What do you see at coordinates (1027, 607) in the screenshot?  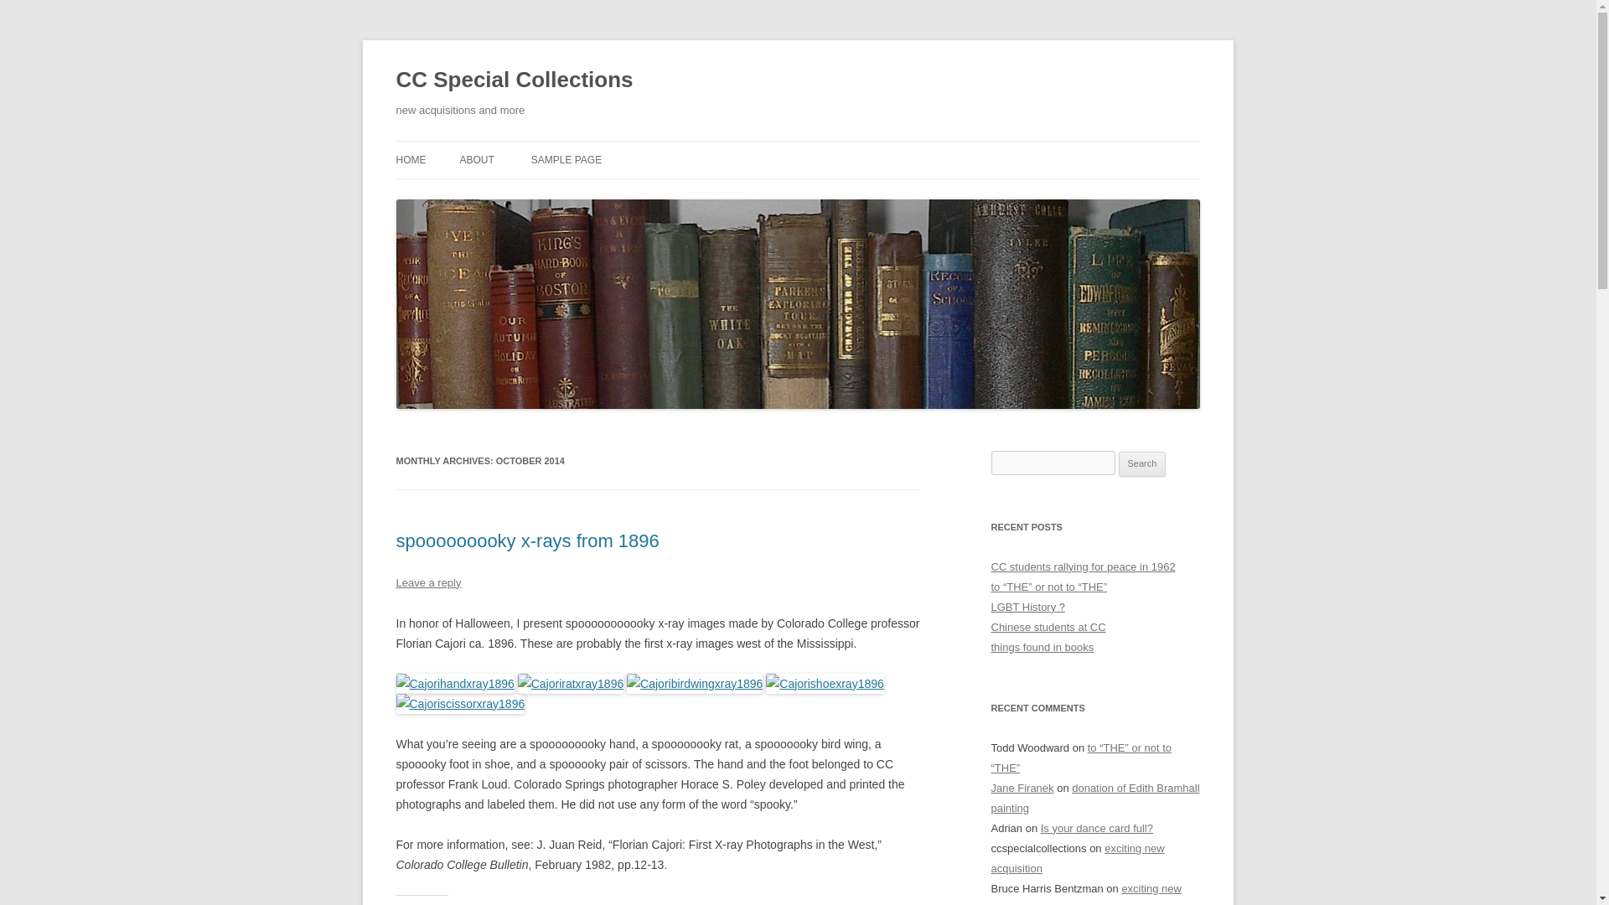 I see `LGBT History ?` at bounding box center [1027, 607].